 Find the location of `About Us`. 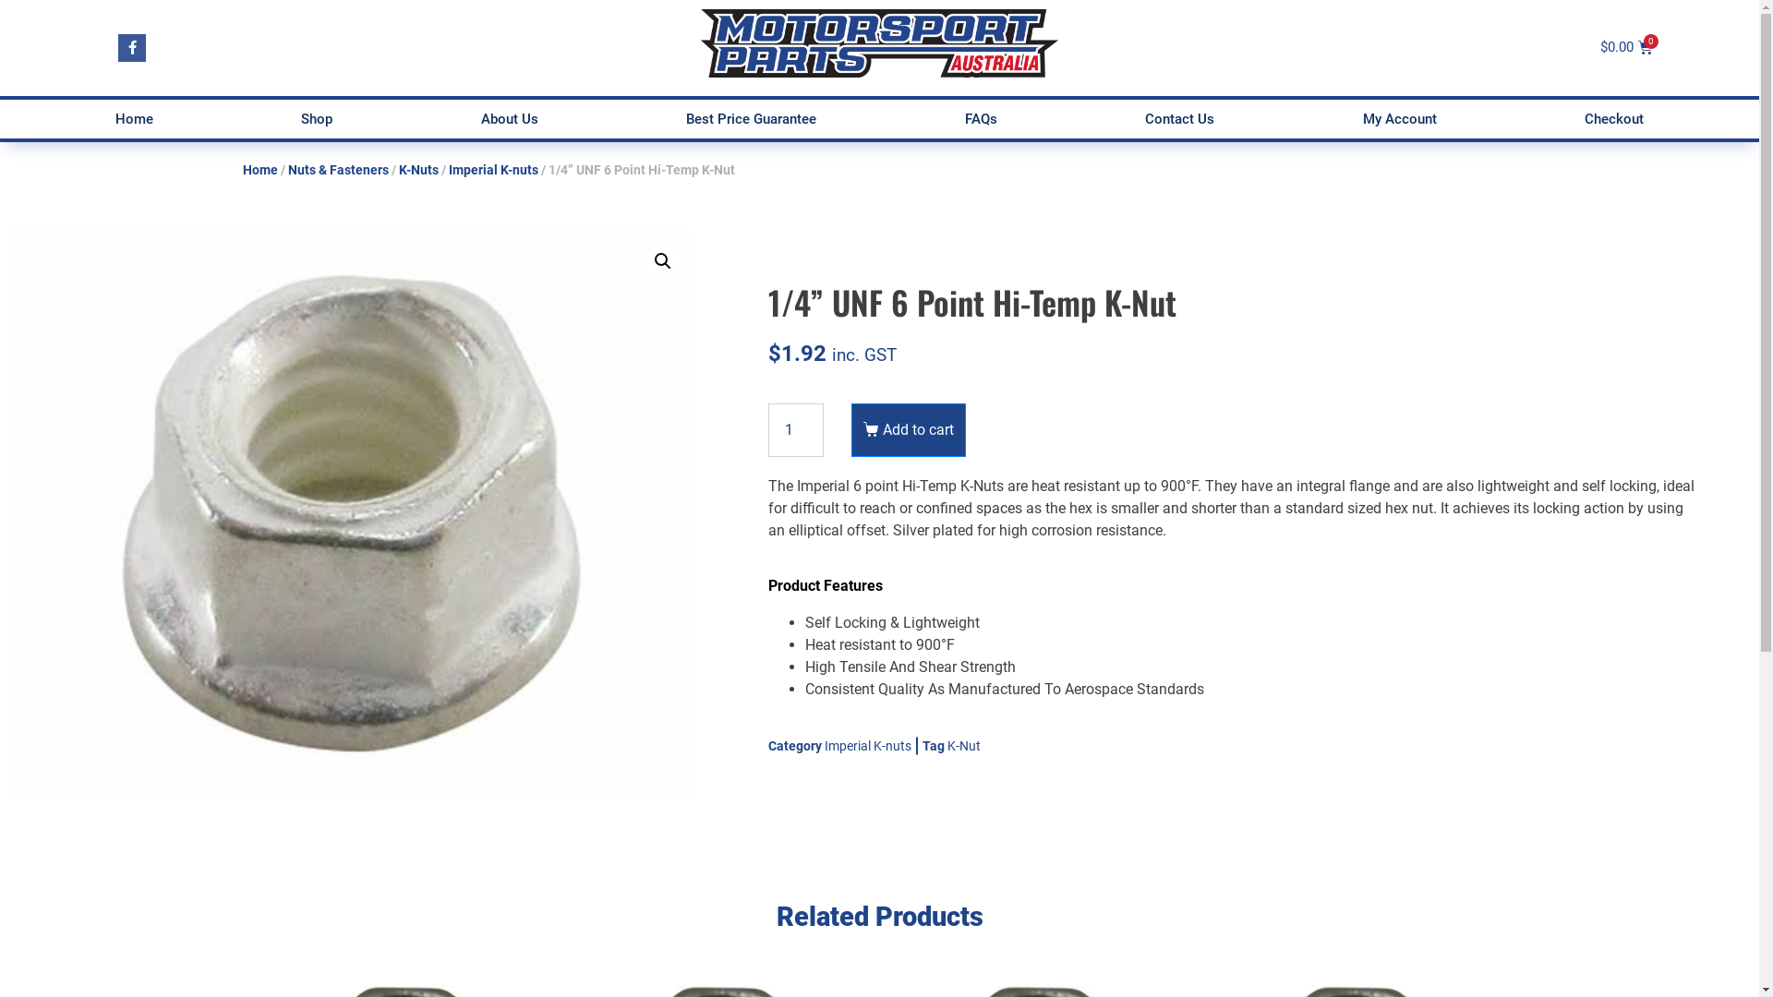

About Us is located at coordinates (510, 119).